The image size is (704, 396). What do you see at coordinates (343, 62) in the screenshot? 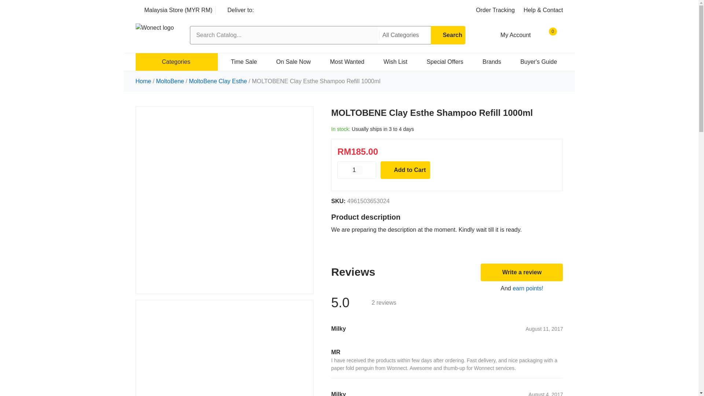
I see `Most Wanted` at bounding box center [343, 62].